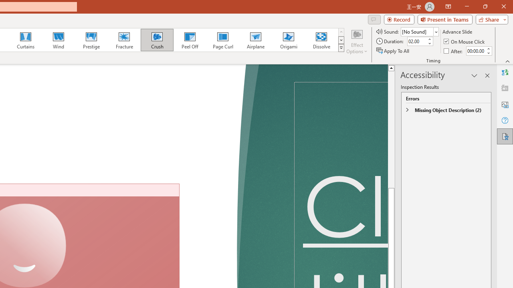  What do you see at coordinates (222, 40) in the screenshot?
I see `Page Curl` at bounding box center [222, 40].